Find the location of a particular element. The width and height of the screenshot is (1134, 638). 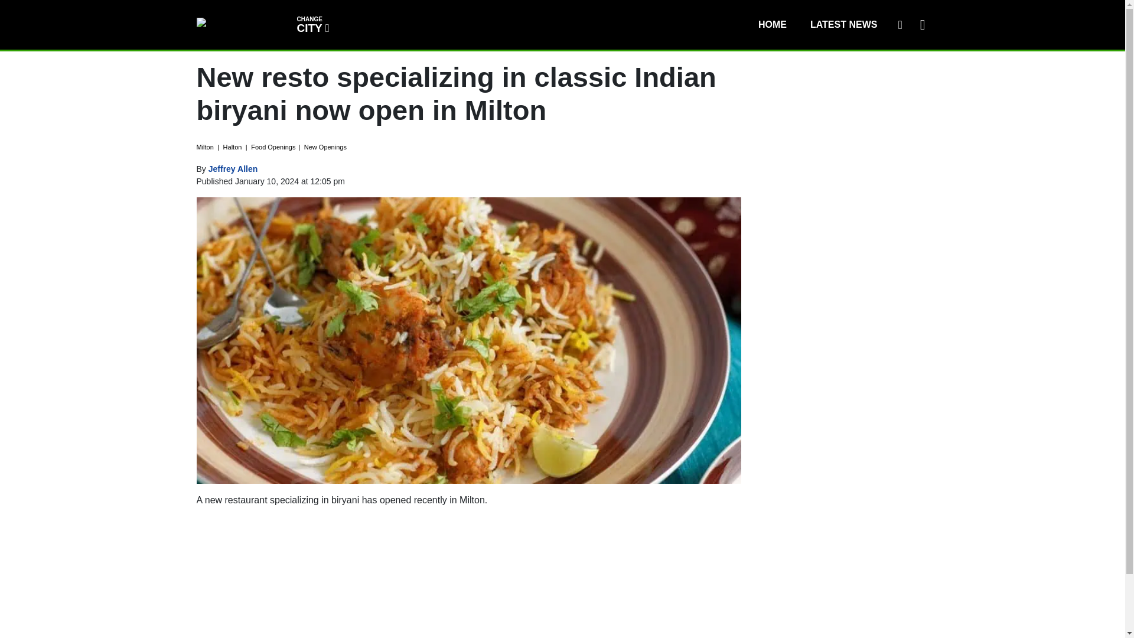

LATEST NEWS is located at coordinates (772, 24).